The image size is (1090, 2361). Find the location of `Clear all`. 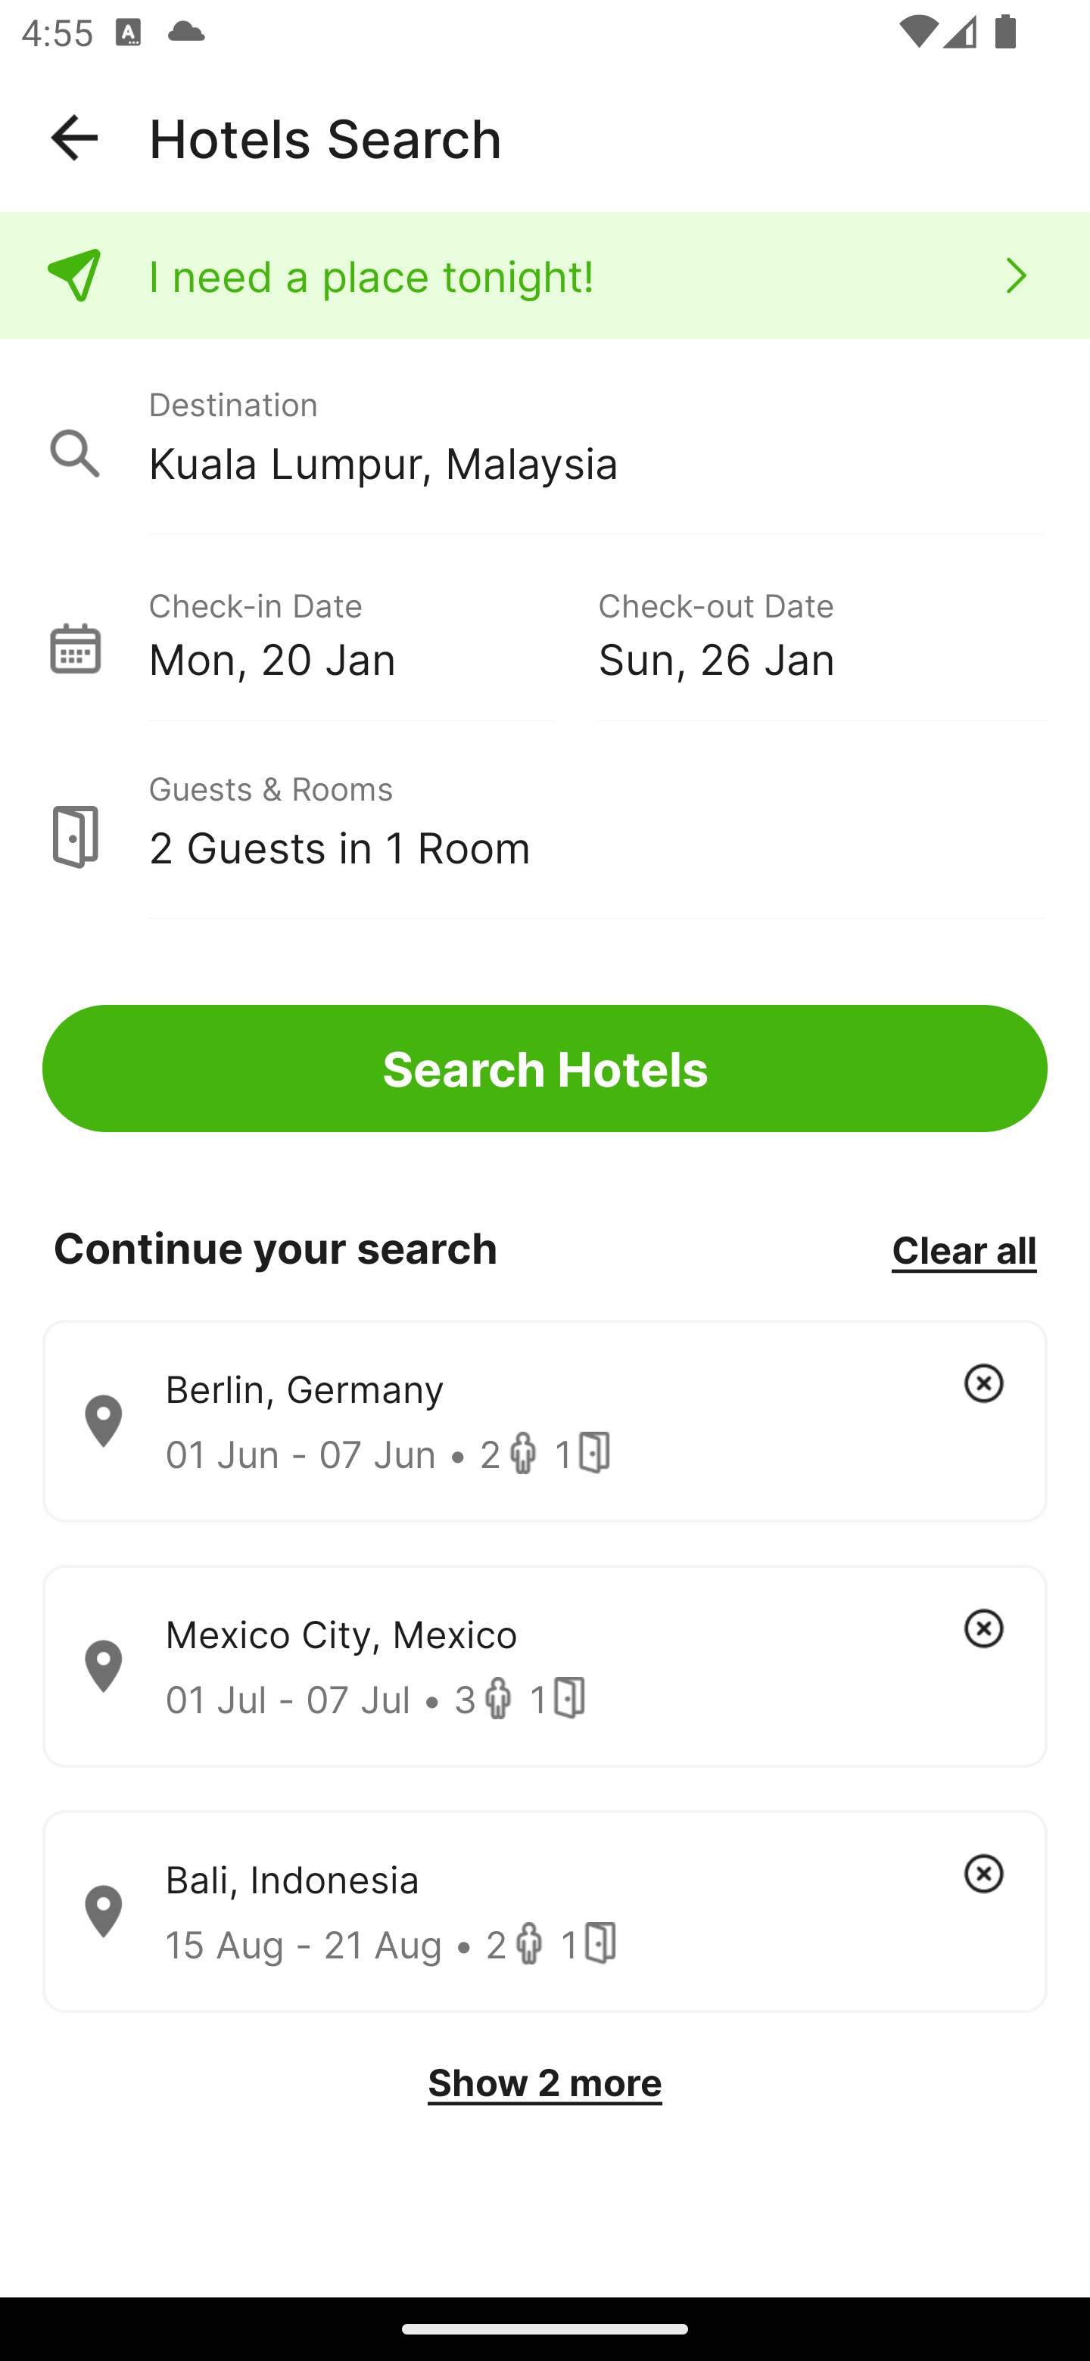

Clear all is located at coordinates (964, 1249).